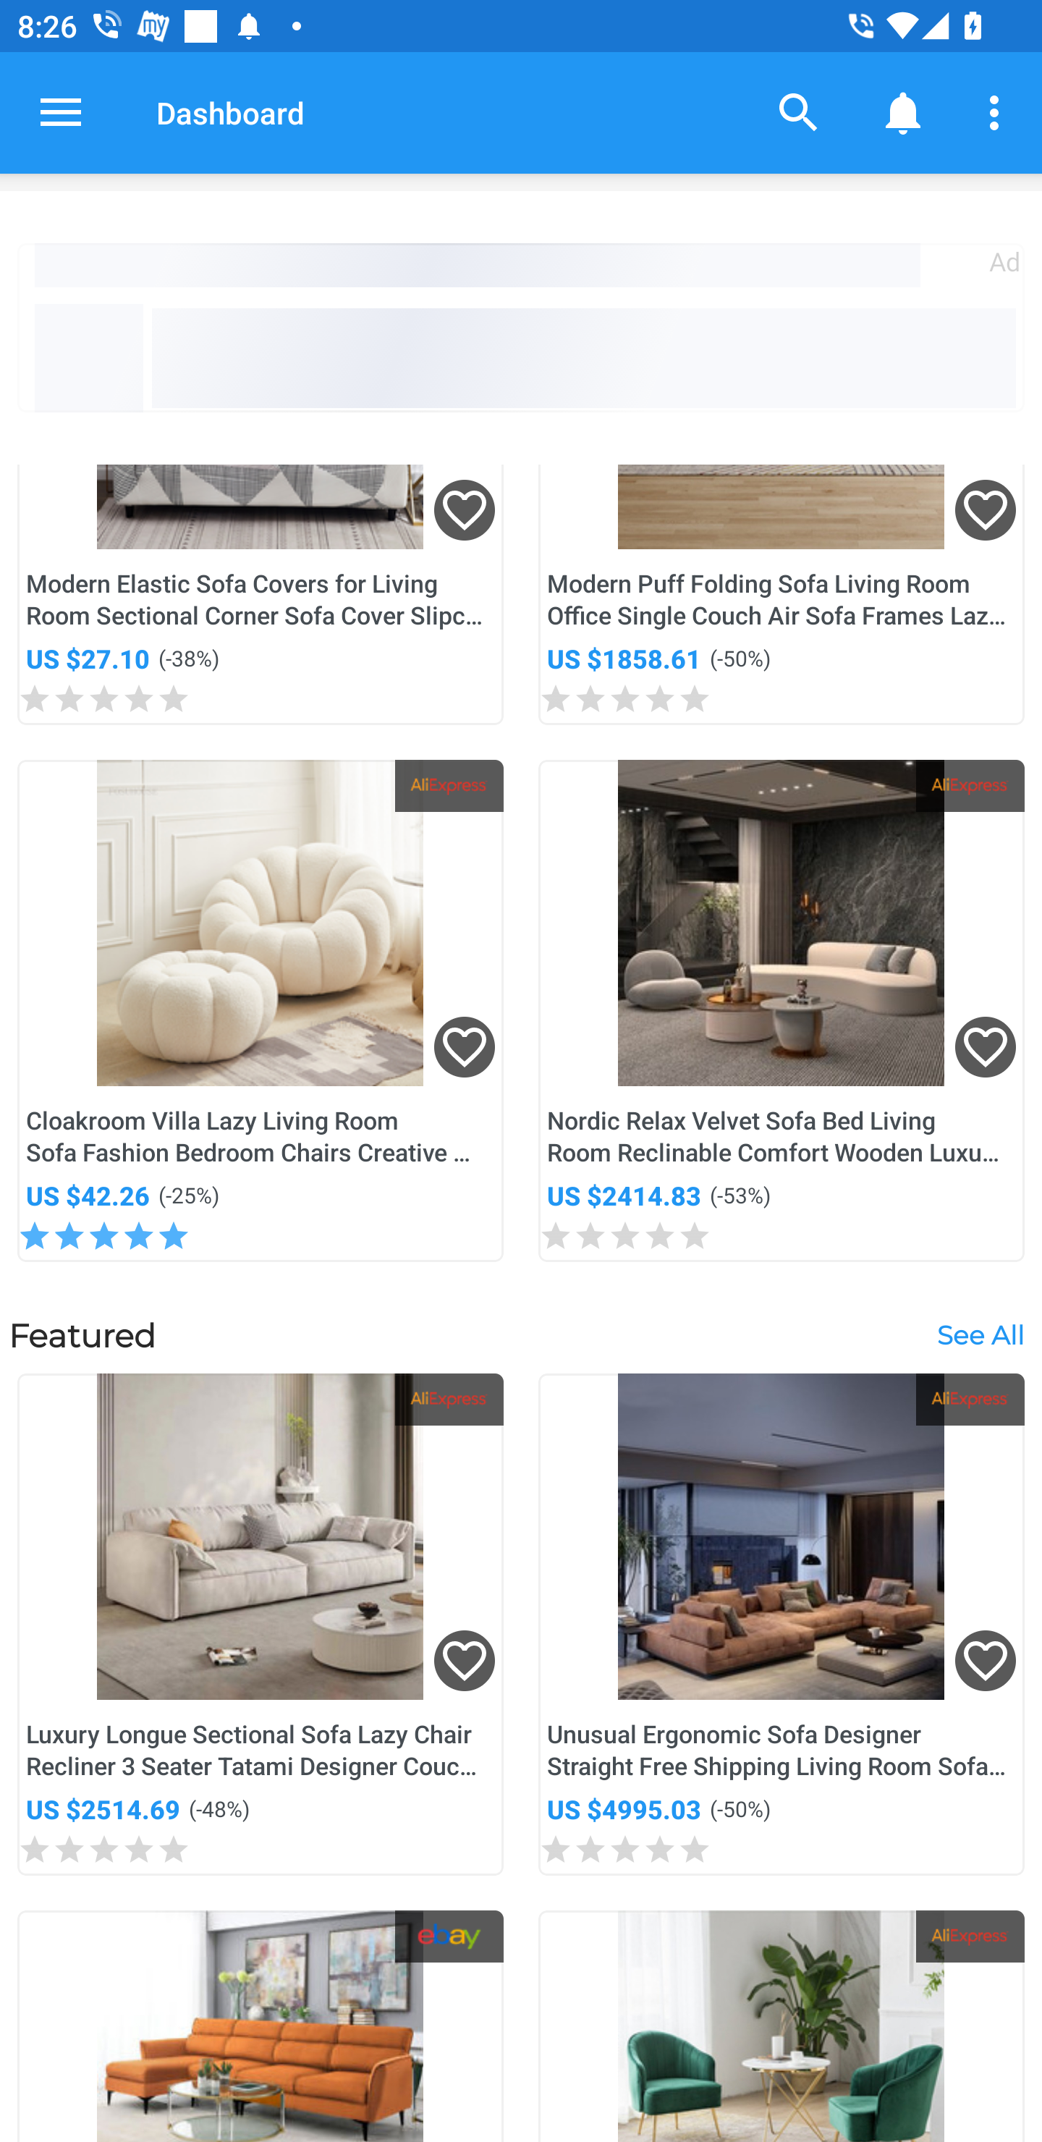 This screenshot has width=1042, height=2142. Describe the element at coordinates (61, 112) in the screenshot. I see `Open navigation drawer` at that location.